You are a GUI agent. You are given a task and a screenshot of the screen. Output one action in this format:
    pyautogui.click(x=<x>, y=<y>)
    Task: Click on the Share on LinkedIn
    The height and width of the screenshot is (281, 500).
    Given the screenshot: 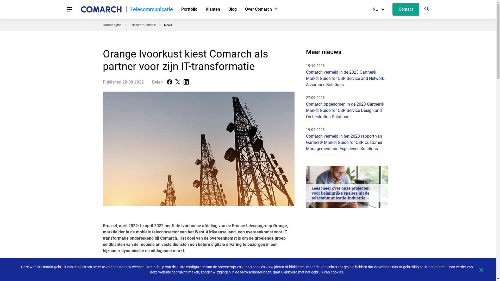 What is the action you would take?
    pyautogui.click(x=186, y=82)
    